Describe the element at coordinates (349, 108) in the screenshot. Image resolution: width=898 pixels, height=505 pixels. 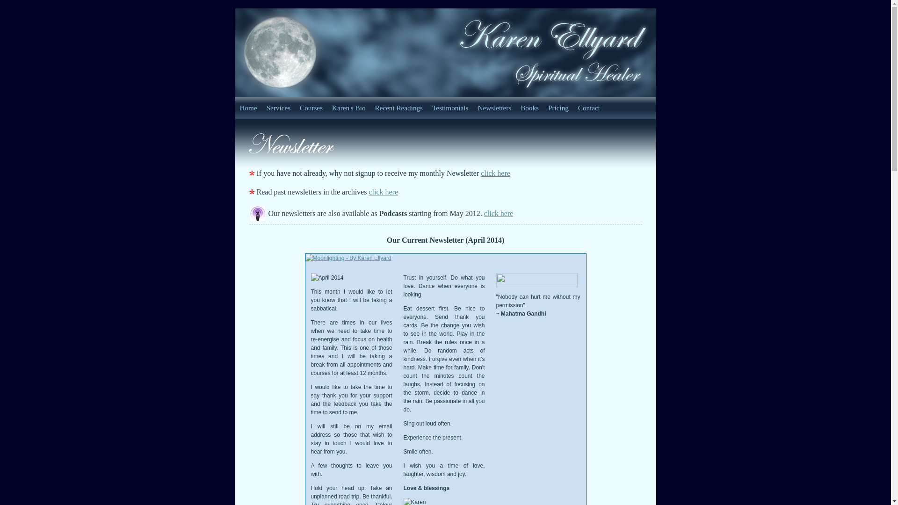
I see `Karen's Bio` at that location.